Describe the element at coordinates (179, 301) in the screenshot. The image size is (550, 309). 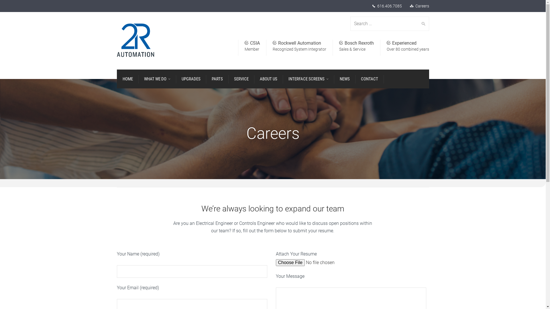
I see `Terms and Conditions` at that location.